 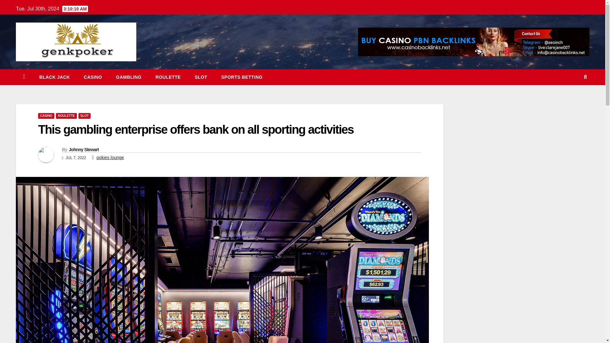 I want to click on SLOT, so click(x=85, y=116).